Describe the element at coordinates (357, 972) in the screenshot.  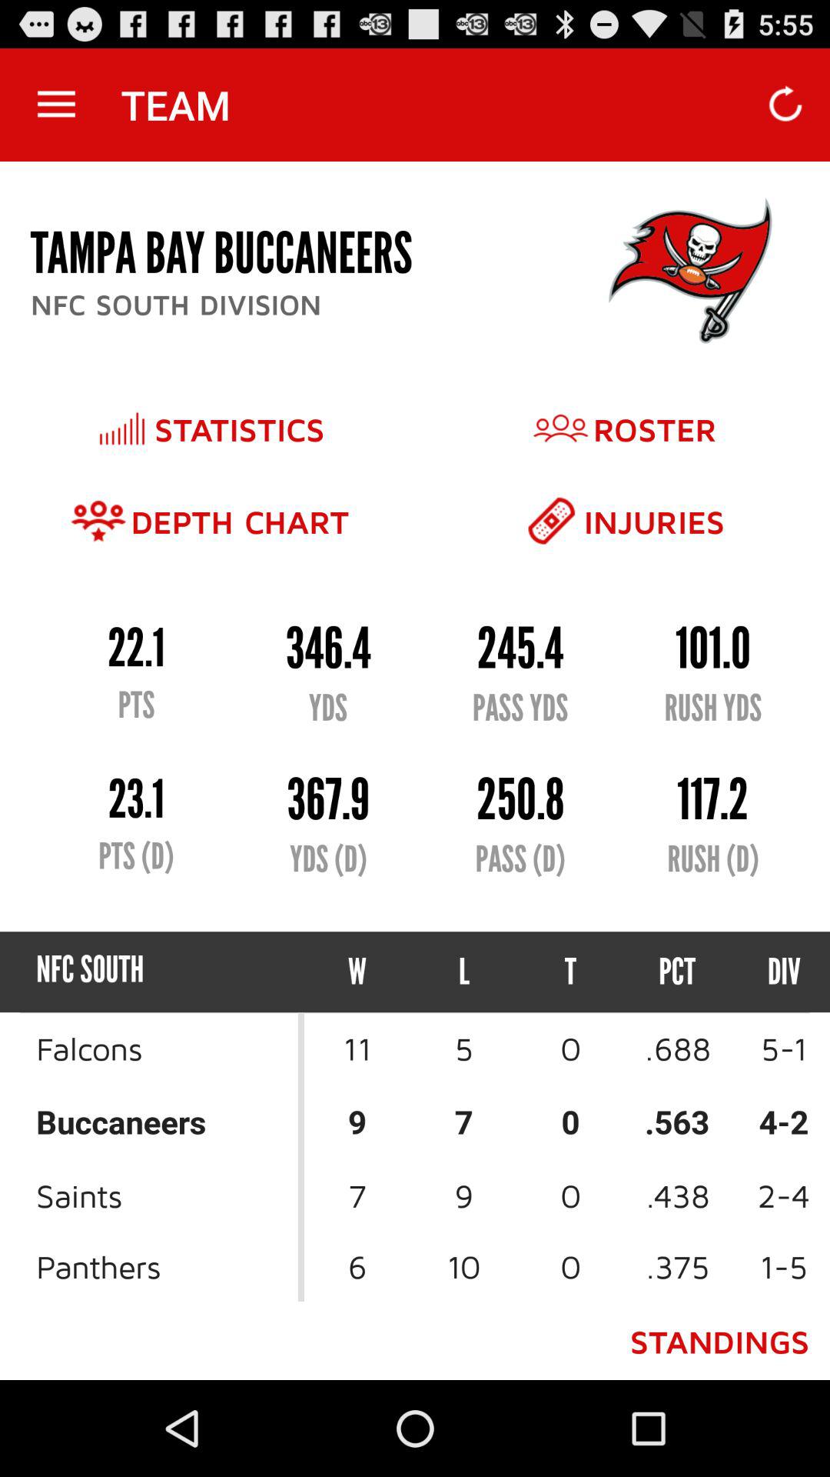
I see `open item next to the l` at that location.